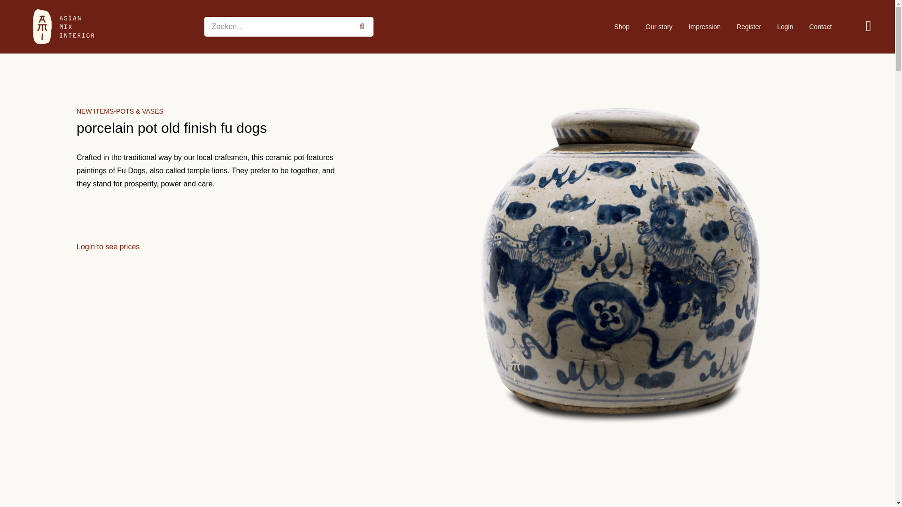  What do you see at coordinates (785, 26) in the screenshot?
I see `Login` at bounding box center [785, 26].